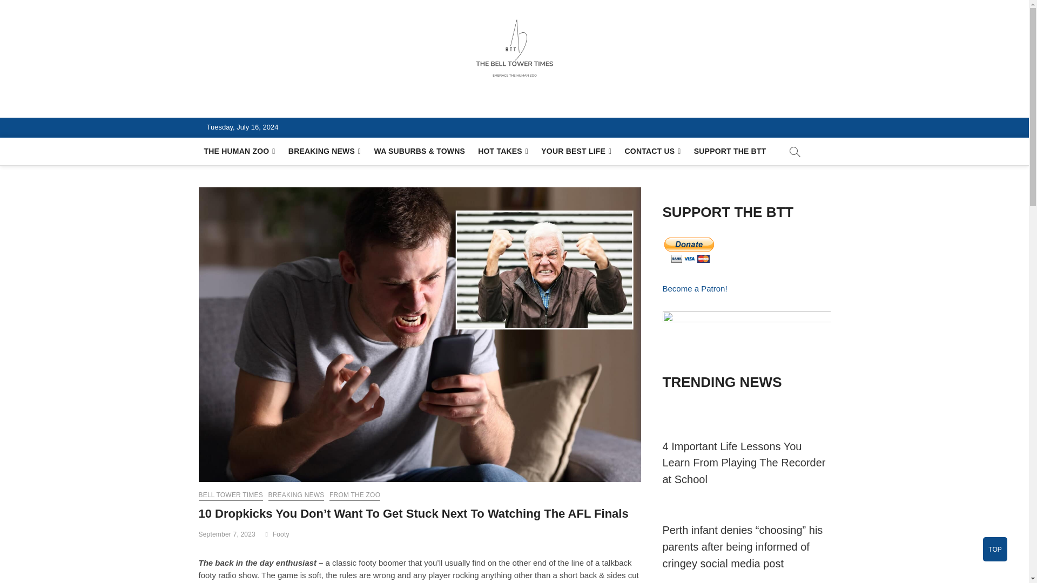  I want to click on The Bell Tower Times, so click(297, 105).